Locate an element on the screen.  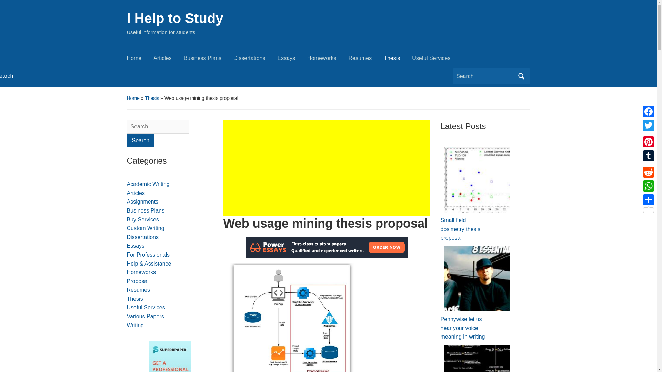
Resumes is located at coordinates (139, 289).